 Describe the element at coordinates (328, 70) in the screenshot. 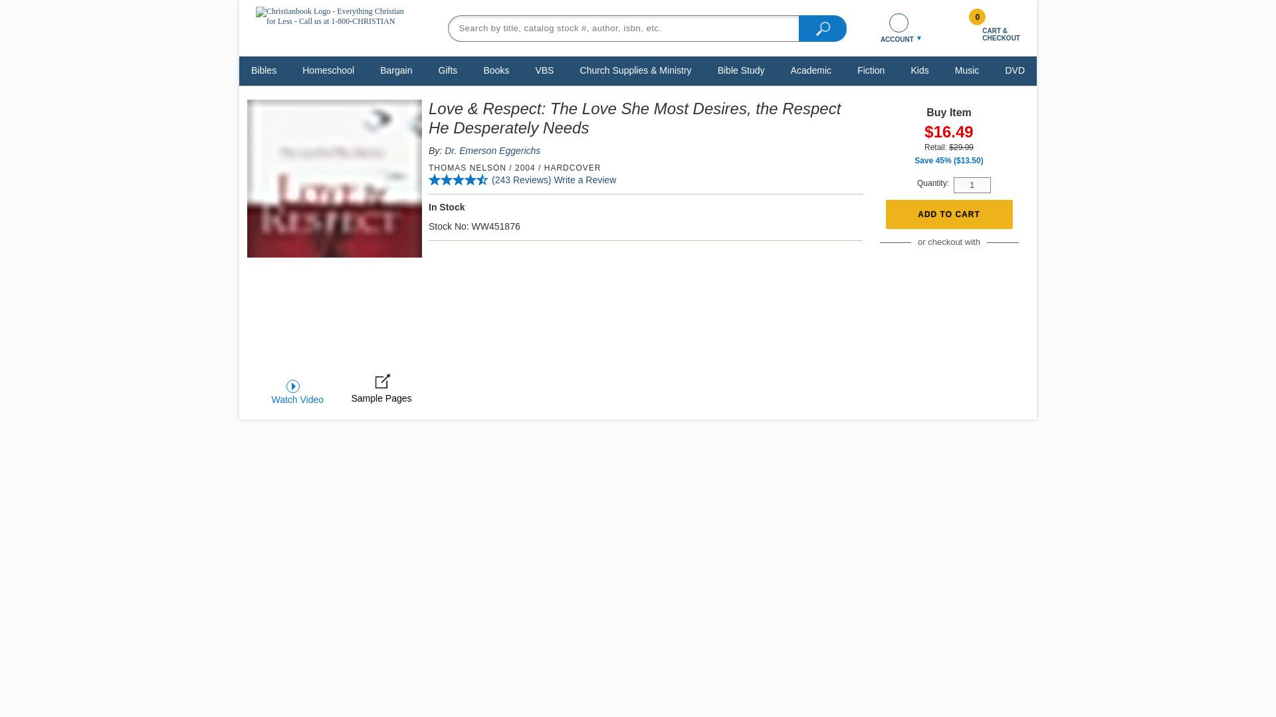

I see `Homeschool` at that location.